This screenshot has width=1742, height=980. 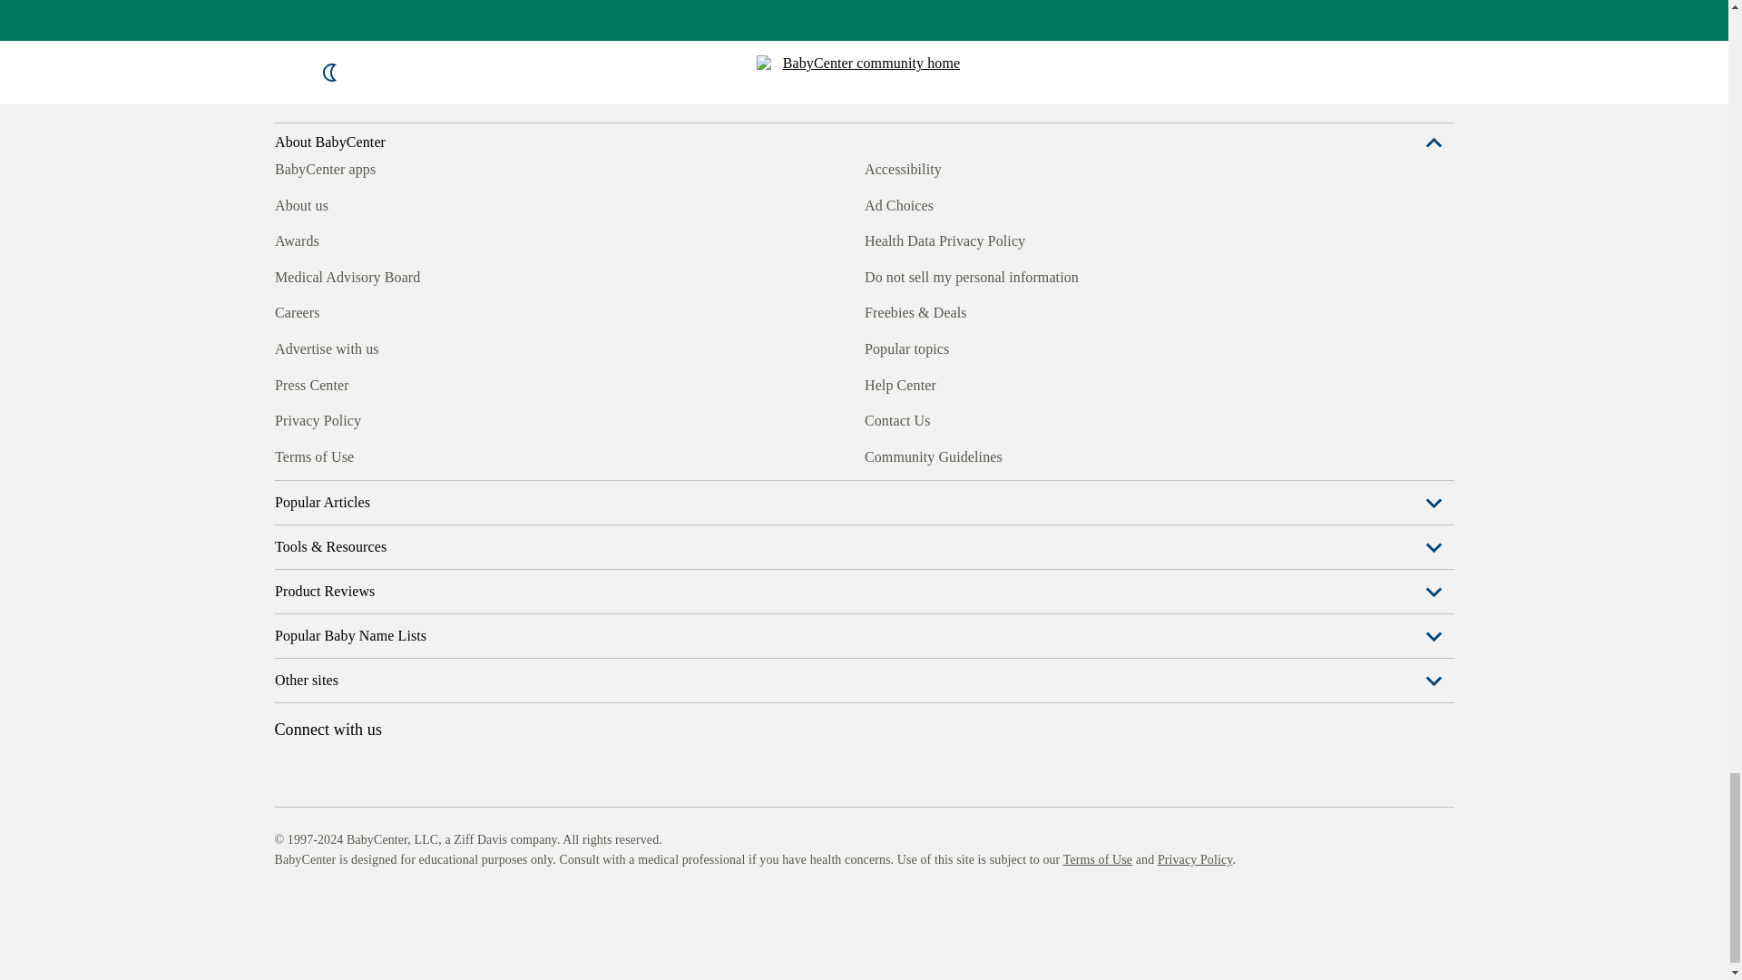 I want to click on BabyCenter Instagram feed, so click(x=328, y=706).